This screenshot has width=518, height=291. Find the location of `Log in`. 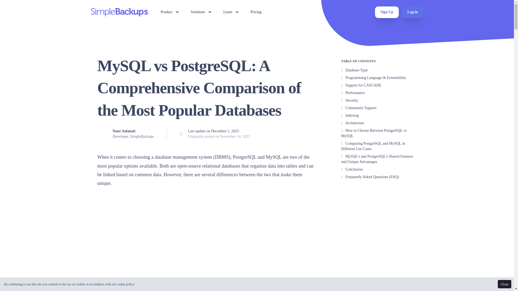

Log in is located at coordinates (412, 12).